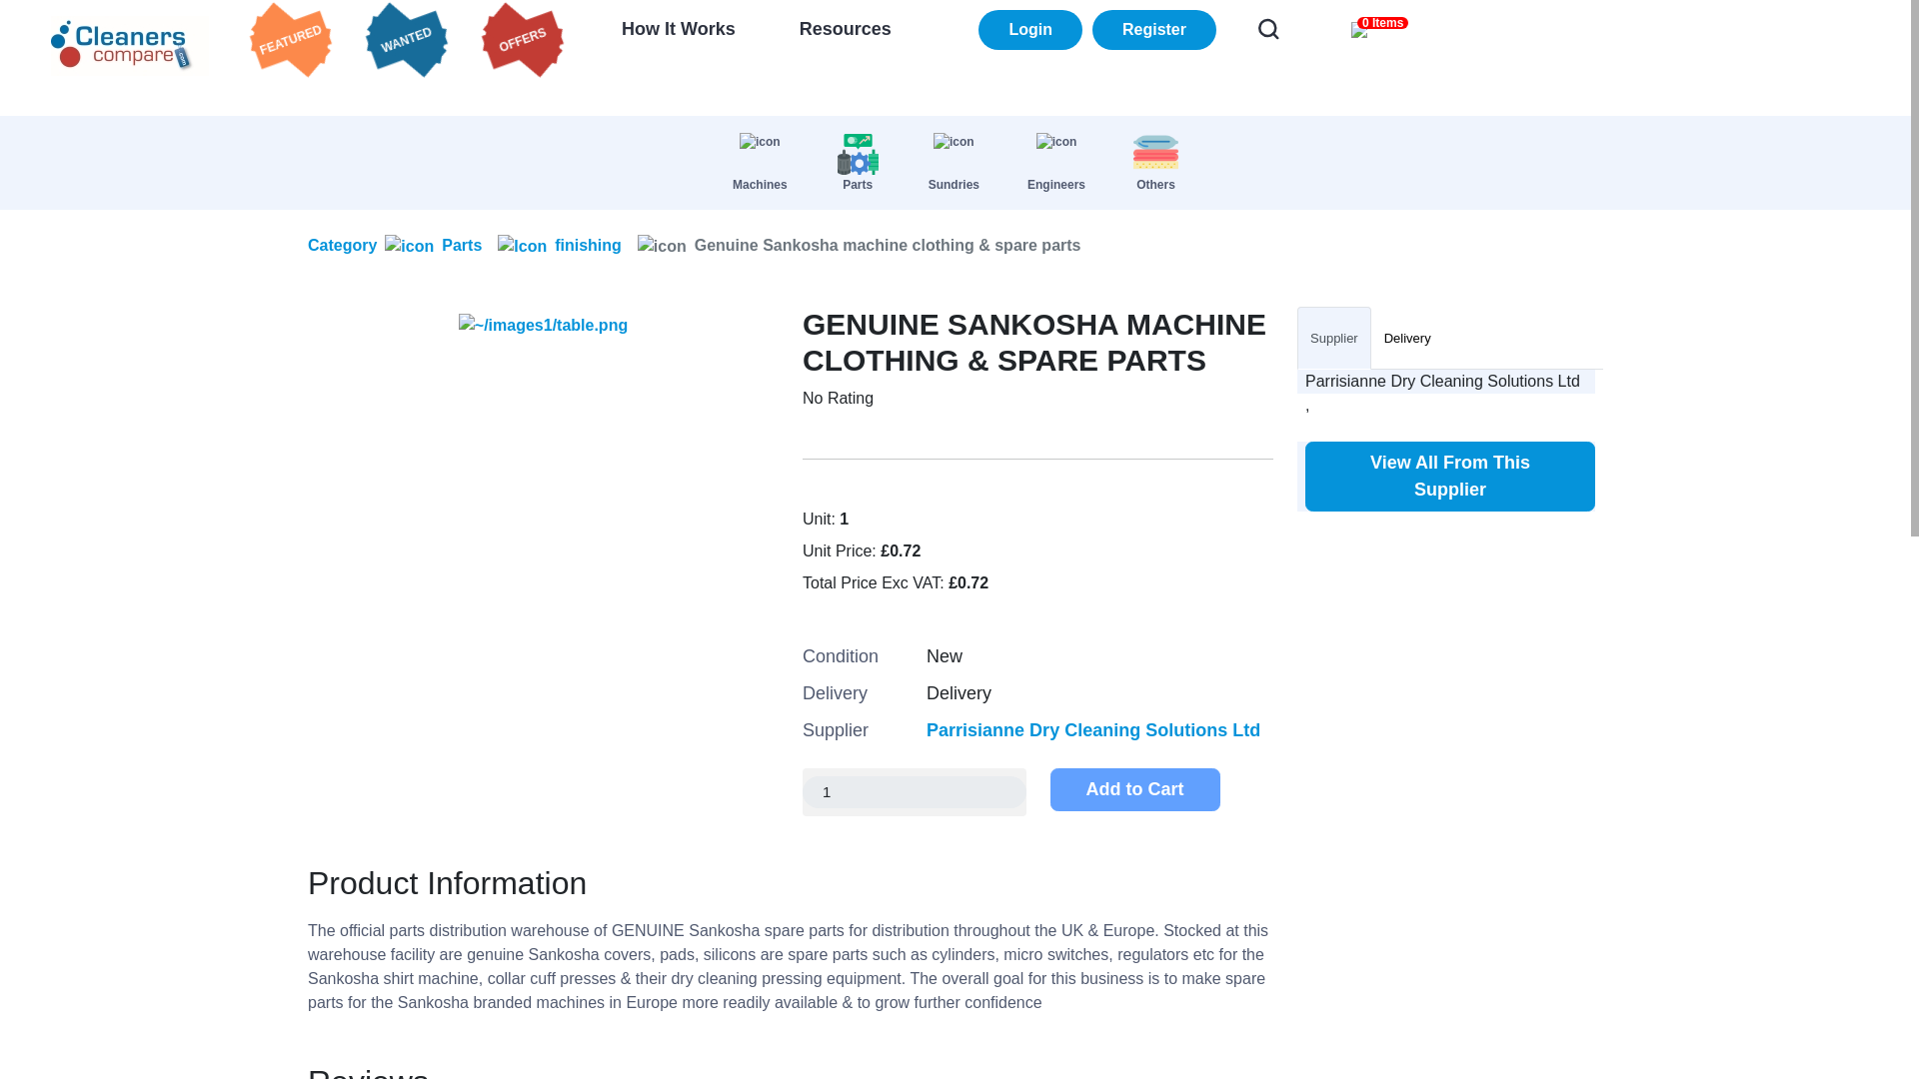  Describe the element at coordinates (914, 792) in the screenshot. I see `1` at that location.